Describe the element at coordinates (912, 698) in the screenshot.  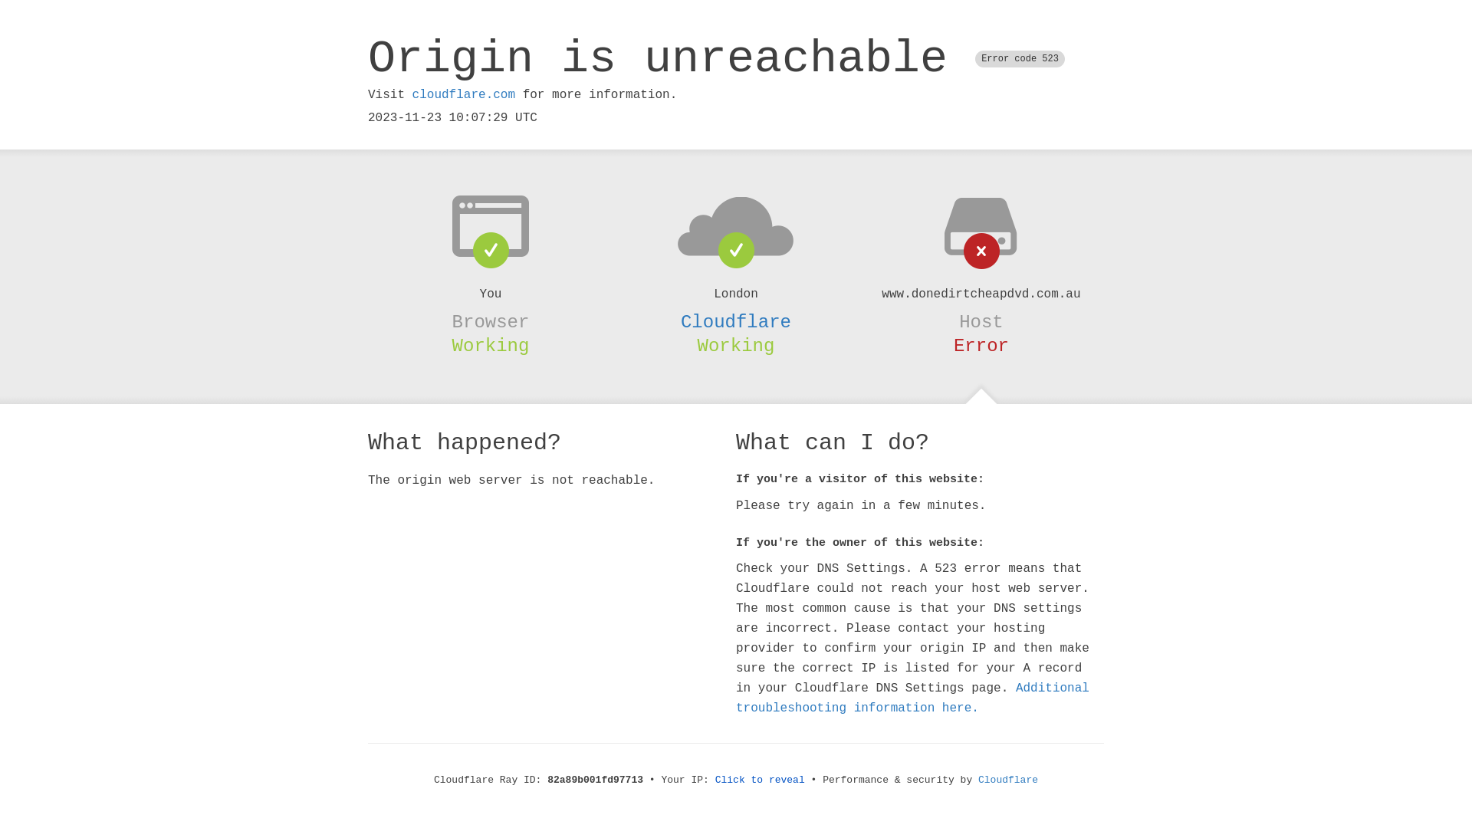
I see `Additional troubleshooting information here.` at that location.